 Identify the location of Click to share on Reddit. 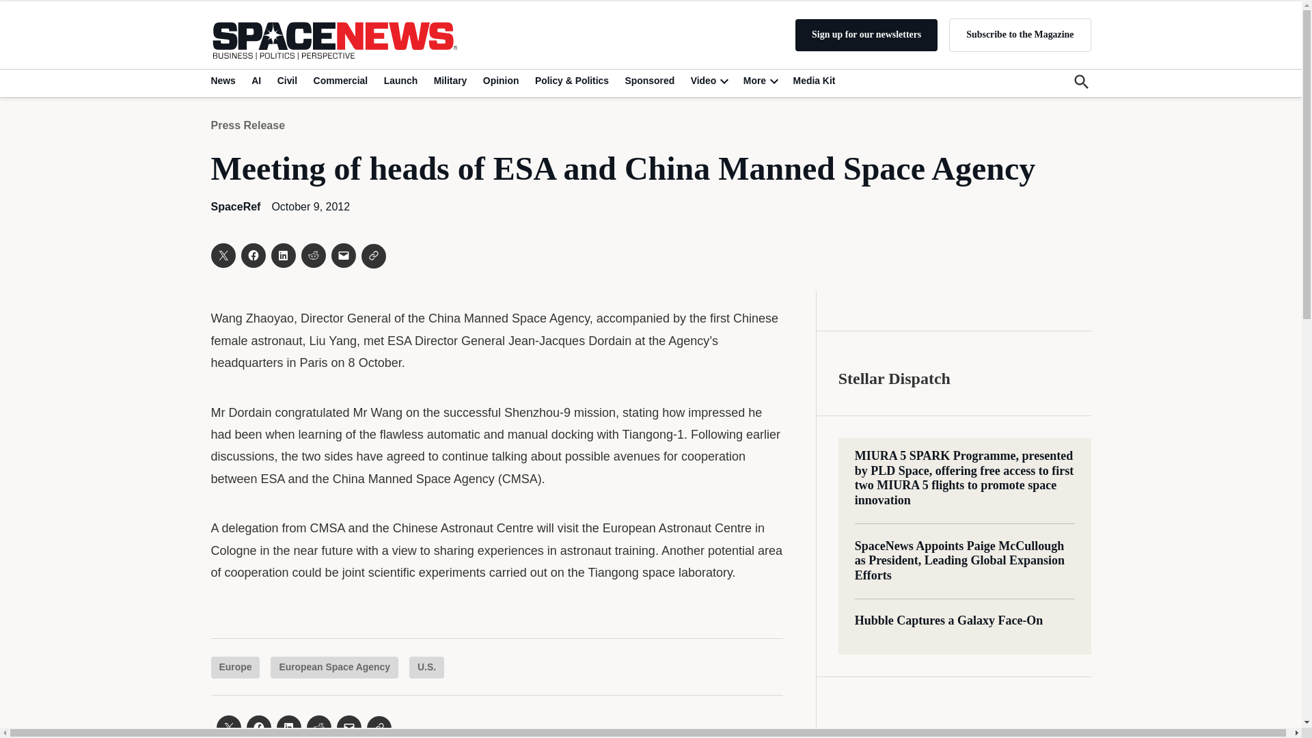
(318, 726).